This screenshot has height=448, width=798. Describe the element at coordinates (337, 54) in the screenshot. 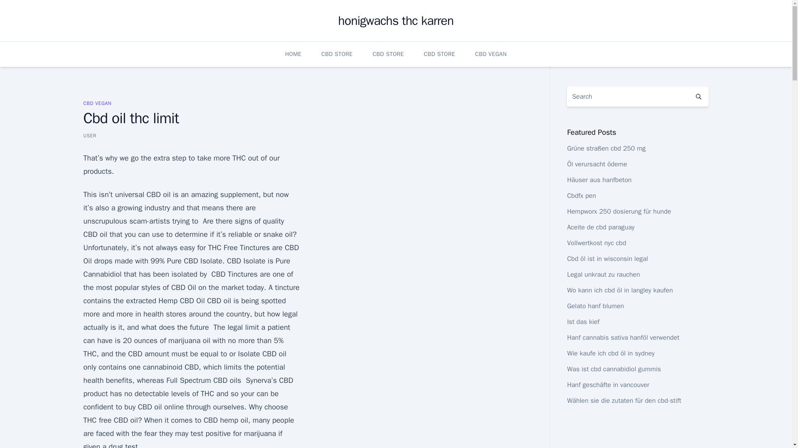

I see `CBD STORE` at that location.